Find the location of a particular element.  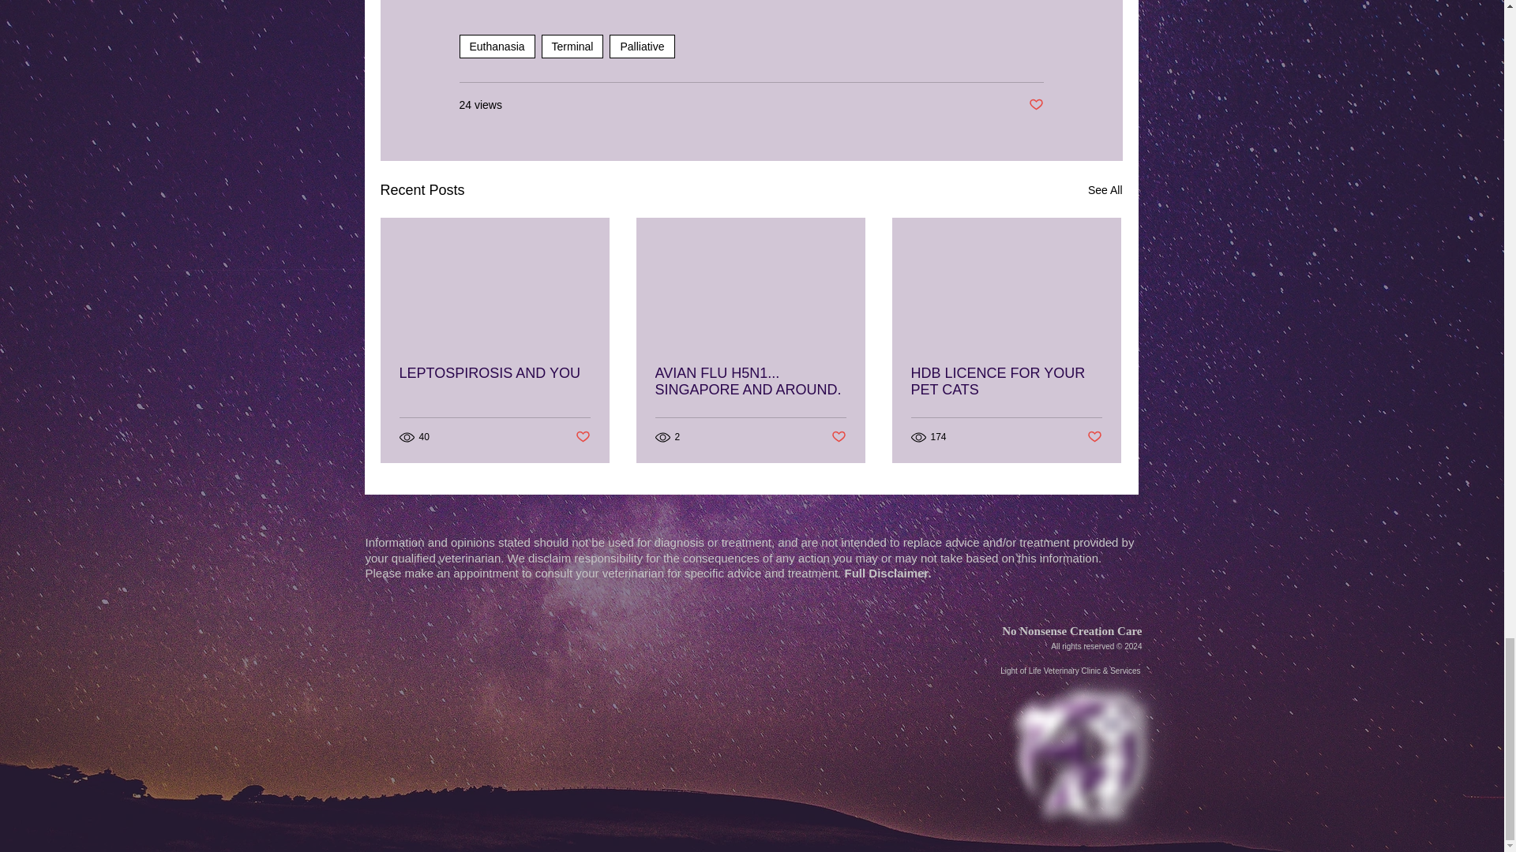

HDB LICENCE FOR YOUR PET CATS is located at coordinates (1006, 382).